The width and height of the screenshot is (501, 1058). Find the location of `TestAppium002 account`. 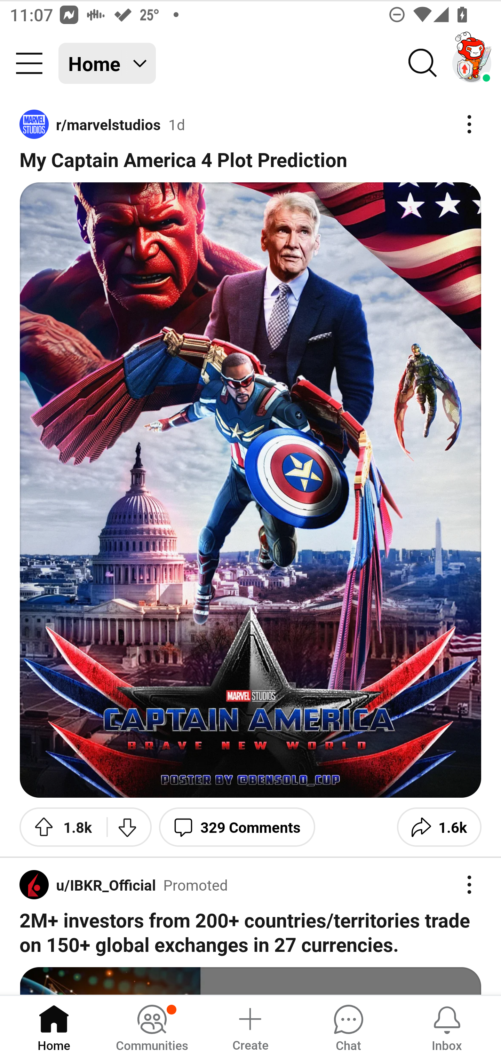

TestAppium002 account is located at coordinates (472, 63).